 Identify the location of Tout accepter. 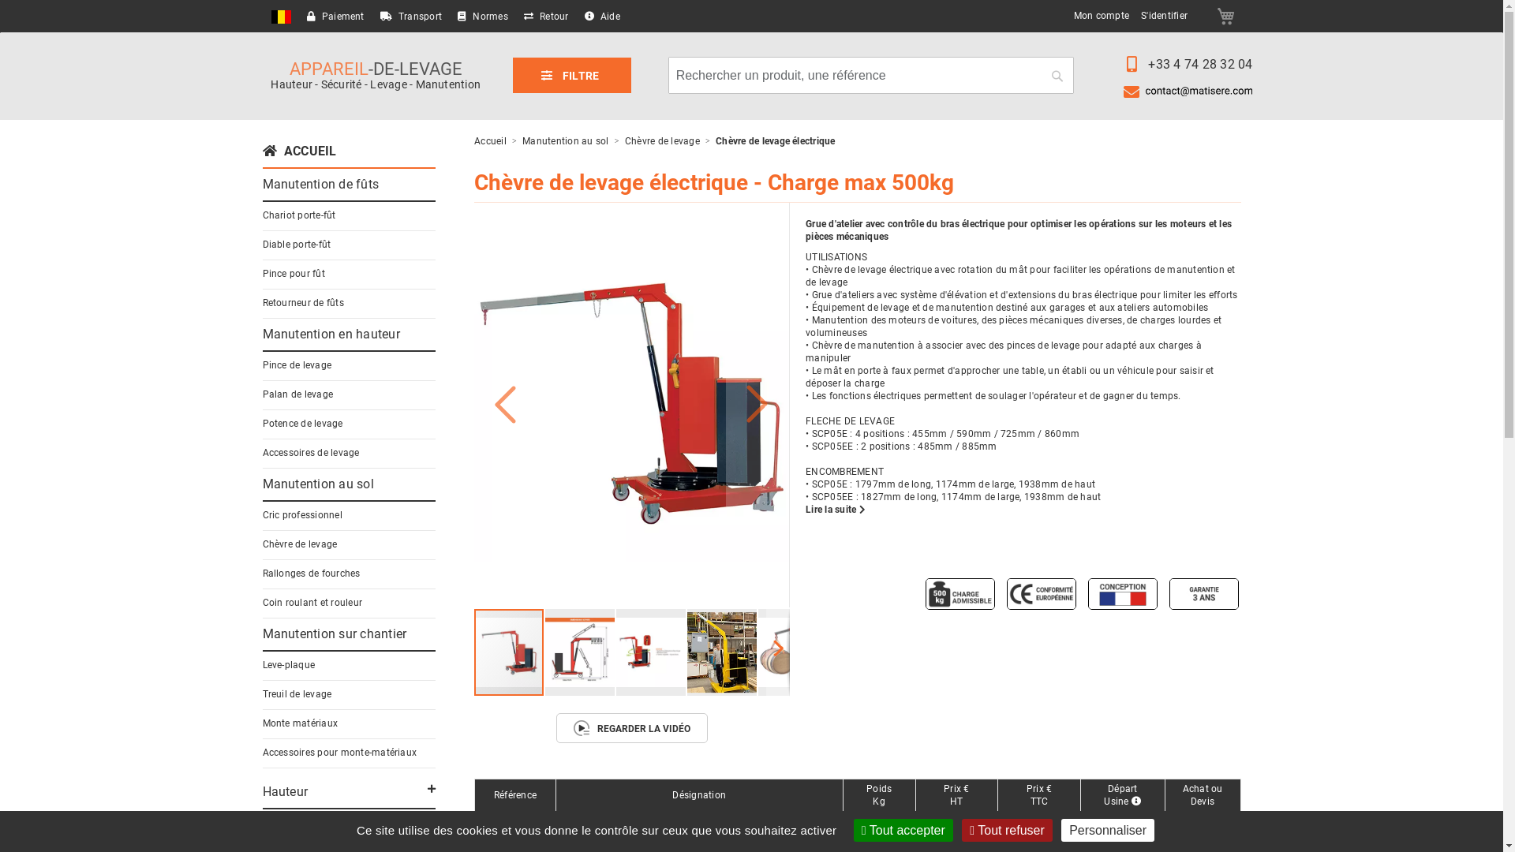
(903, 830).